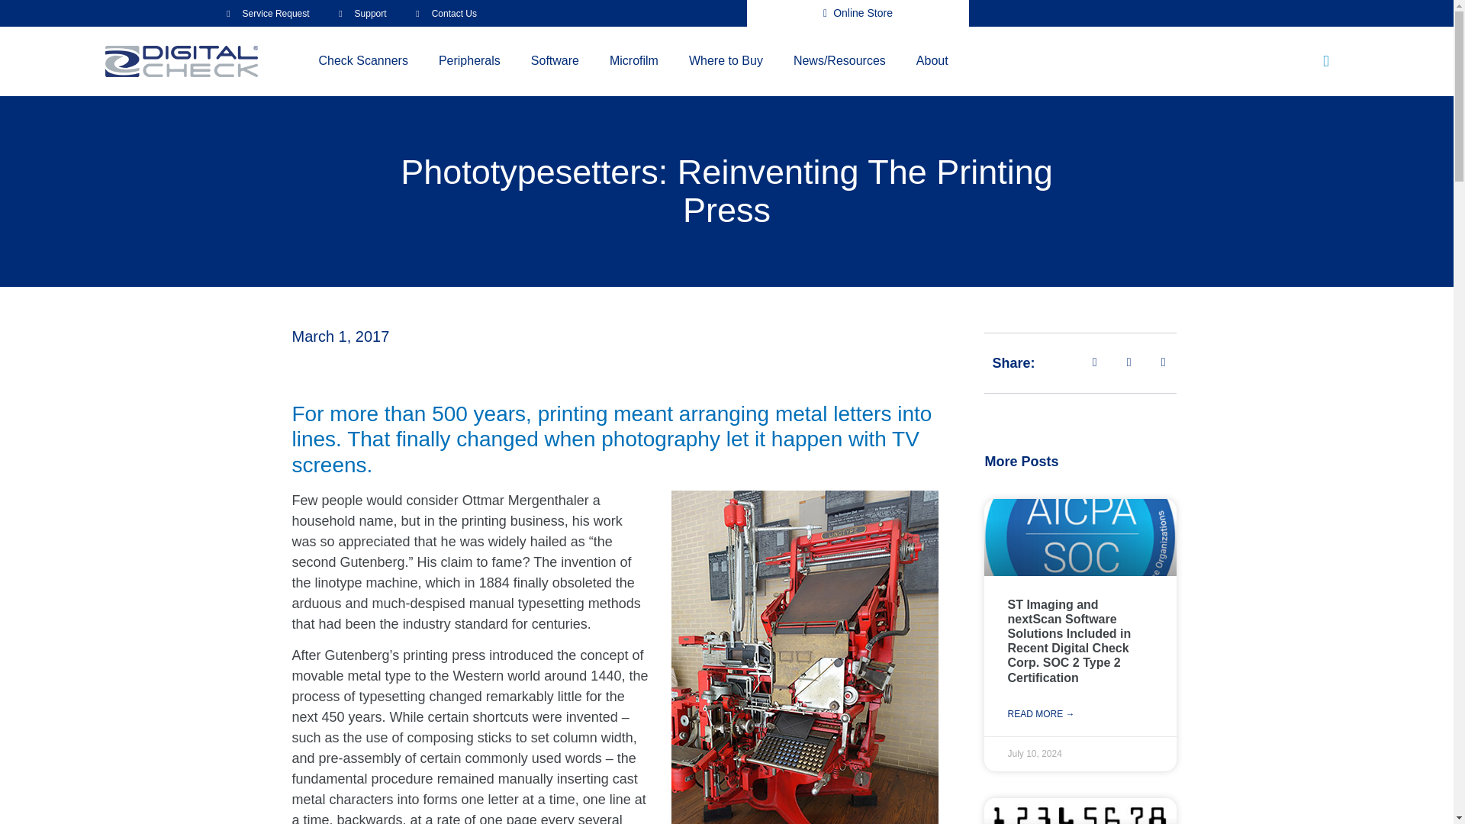 The width and height of the screenshot is (1465, 824). I want to click on Check Scanners, so click(363, 61).